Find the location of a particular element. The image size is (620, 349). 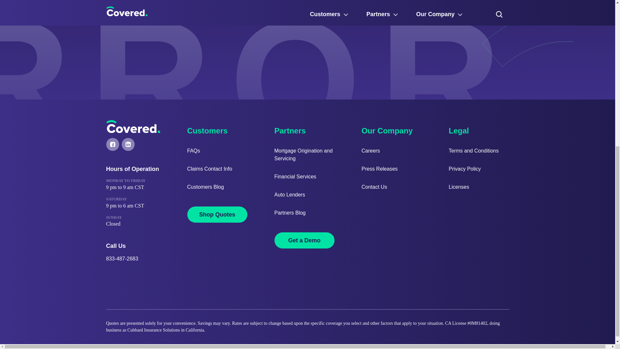

Careers is located at coordinates (391, 151).